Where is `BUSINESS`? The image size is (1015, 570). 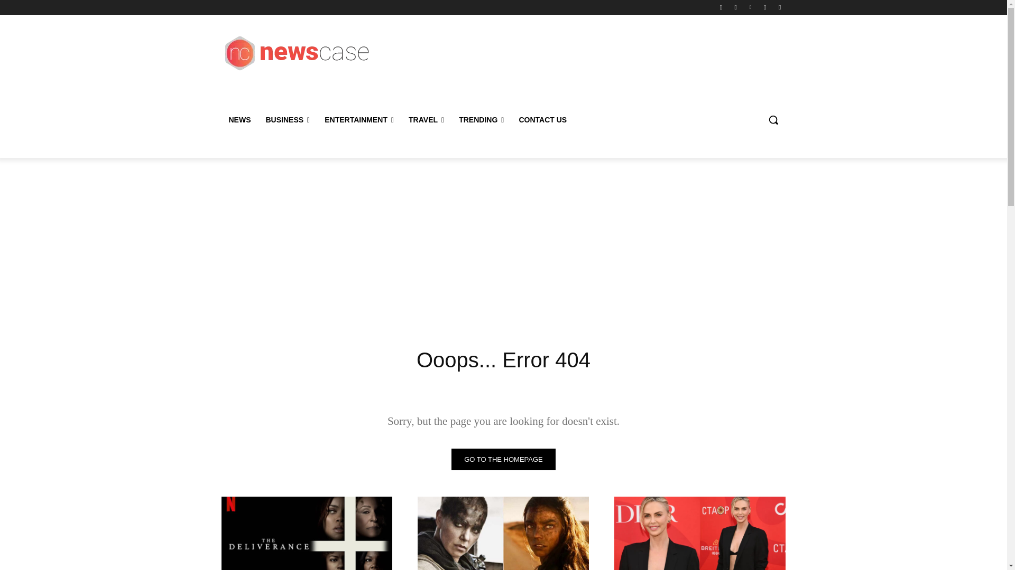
BUSINESS is located at coordinates (287, 119).